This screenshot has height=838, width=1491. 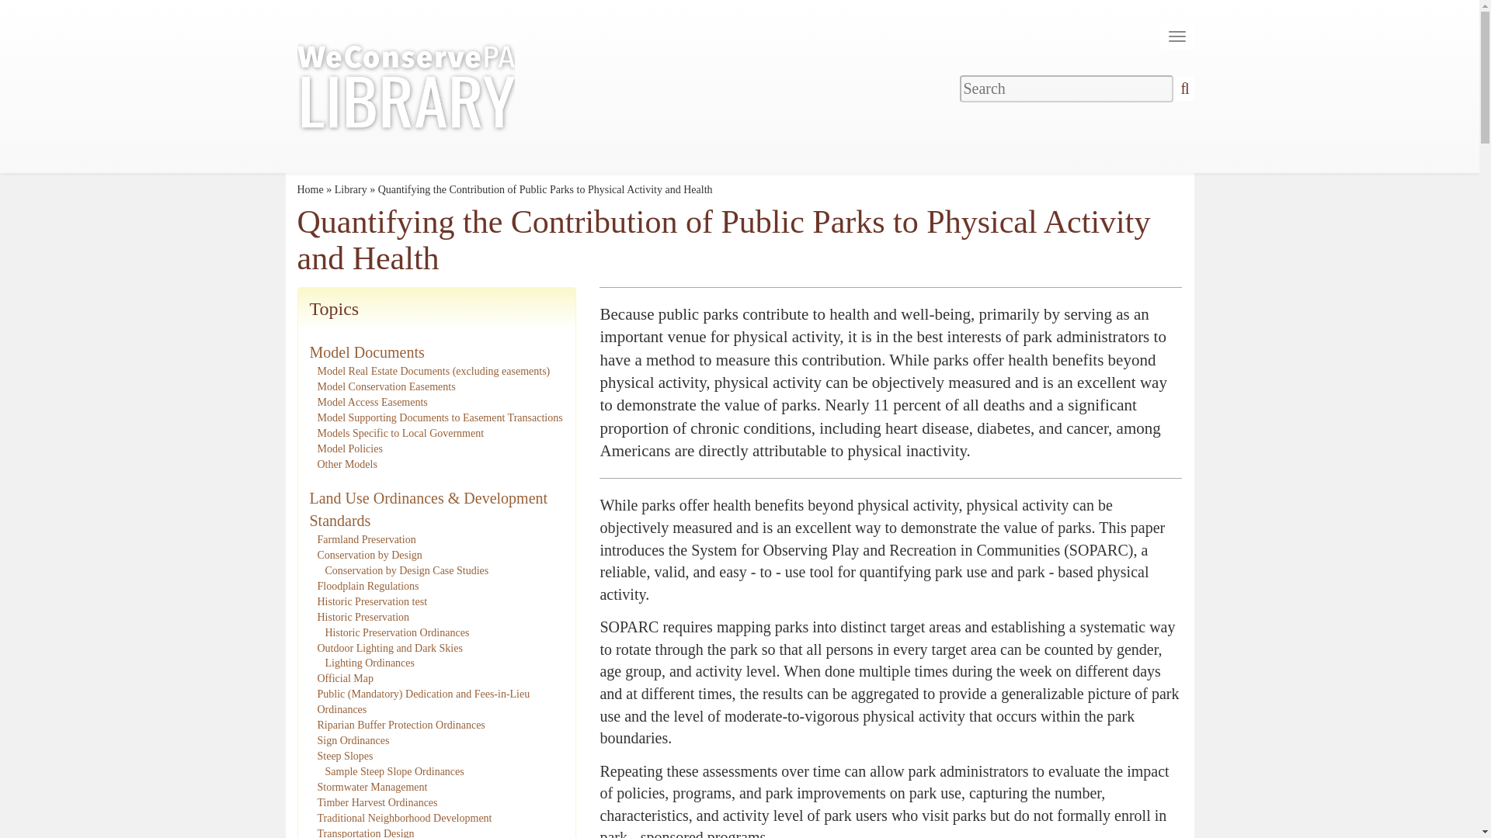 What do you see at coordinates (370, 663) in the screenshot?
I see `Lighting Ordinances` at bounding box center [370, 663].